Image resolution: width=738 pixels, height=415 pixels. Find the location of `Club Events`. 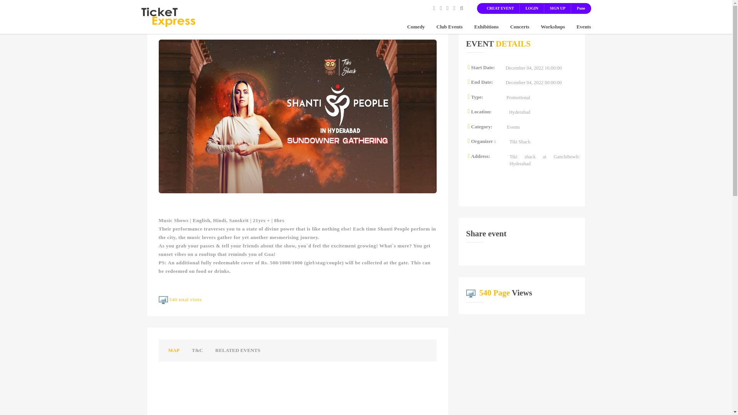

Club Events is located at coordinates (449, 26).